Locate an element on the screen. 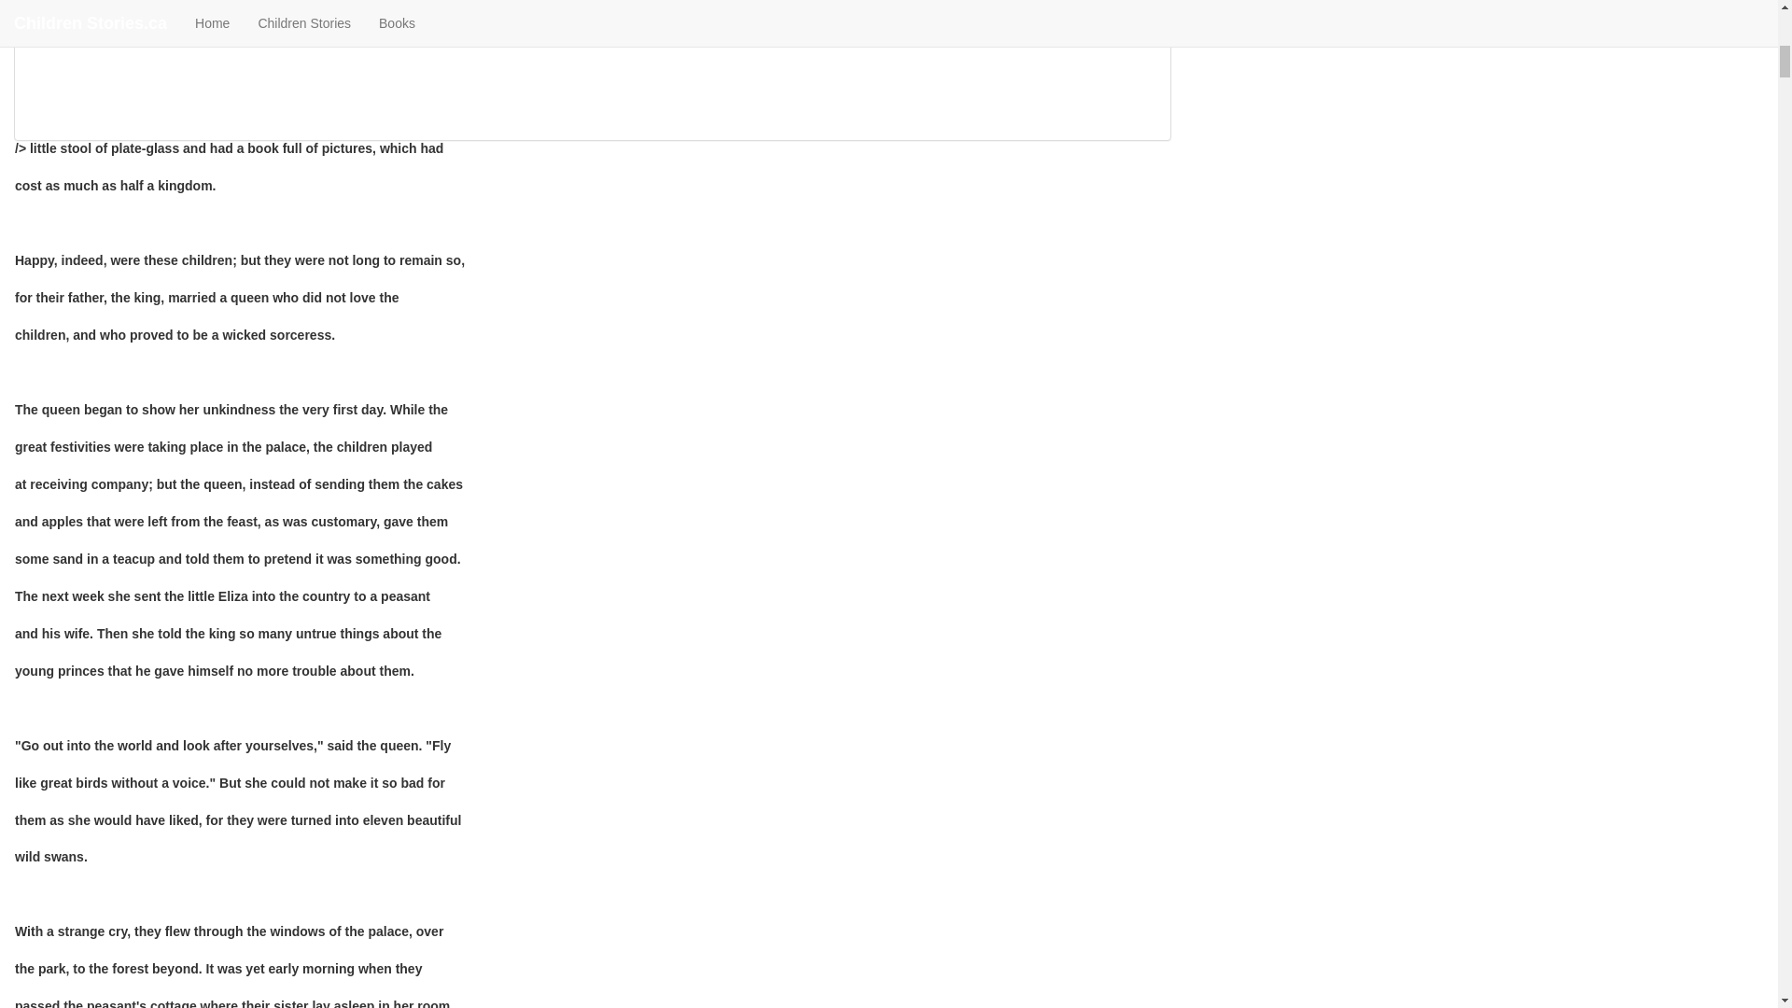  Advertisement is located at coordinates (168, 45).